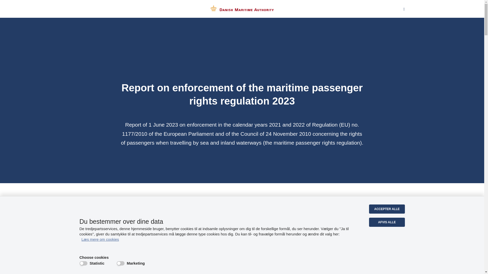 Image resolution: width=488 pixels, height=274 pixels. Describe the element at coordinates (180, 255) in the screenshot. I see `Report on enforcement` at that location.